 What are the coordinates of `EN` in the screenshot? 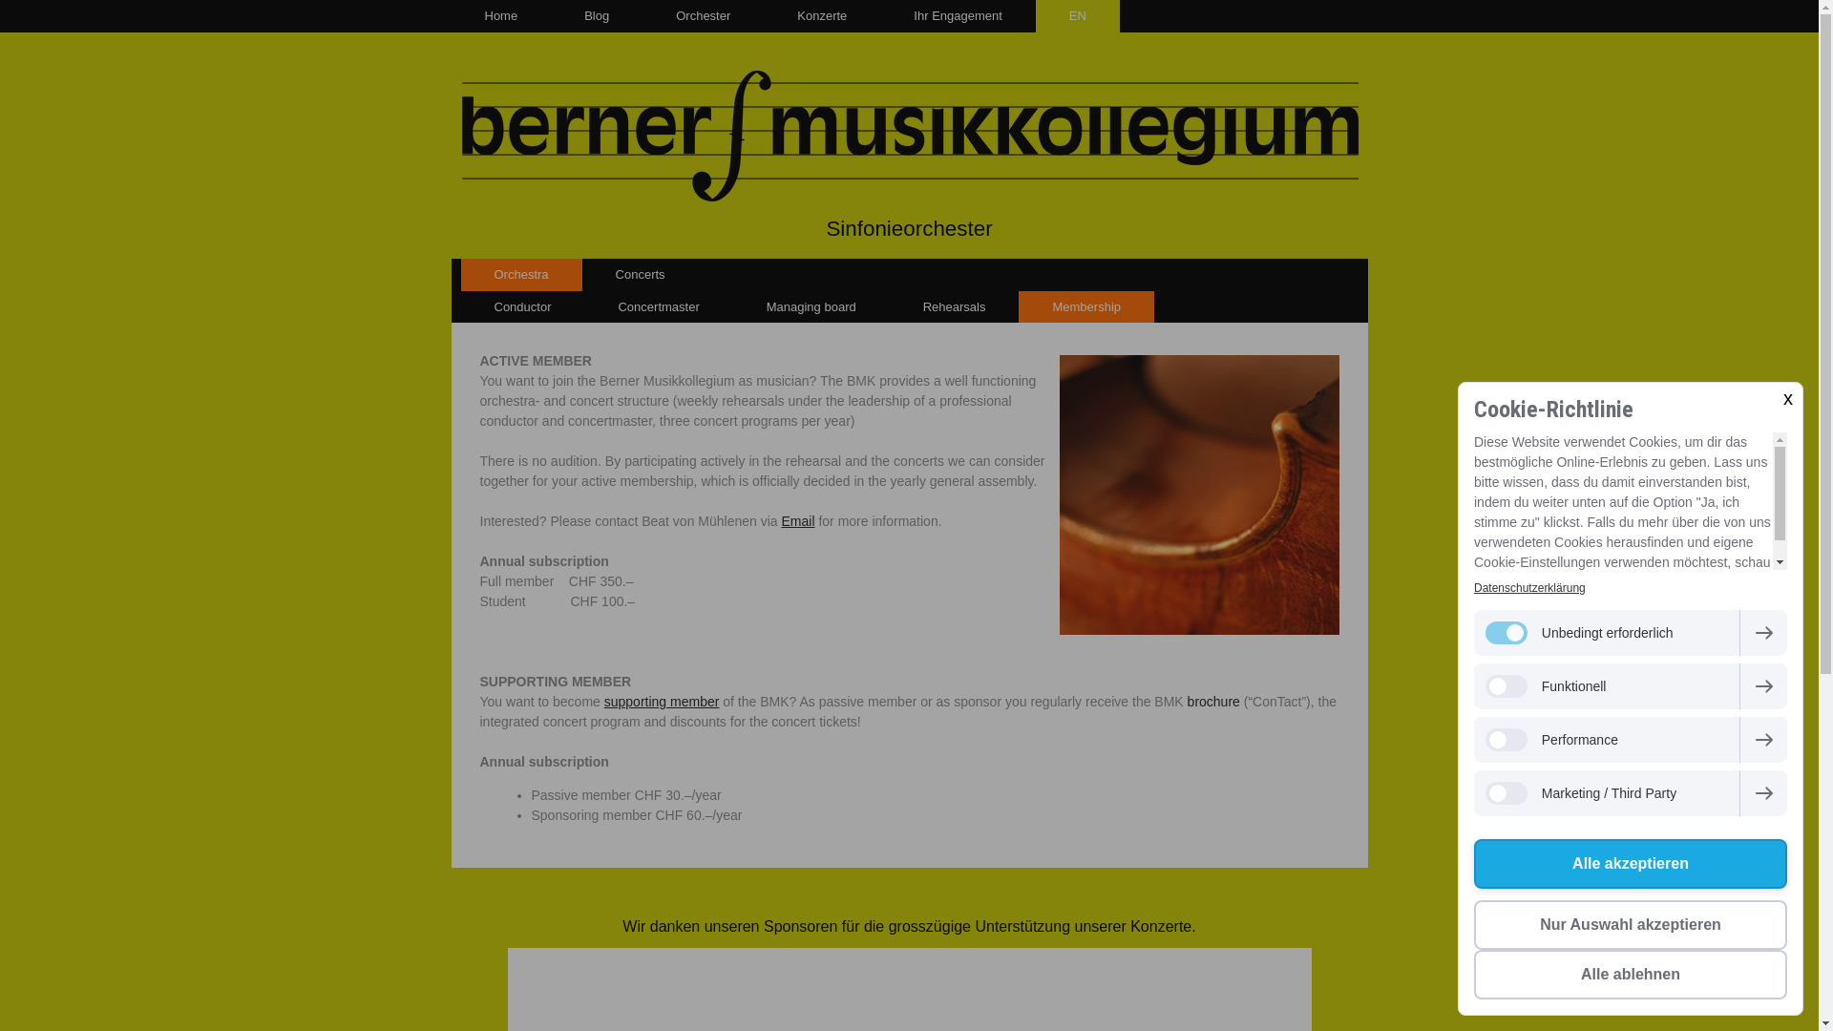 It's located at (1078, 16).